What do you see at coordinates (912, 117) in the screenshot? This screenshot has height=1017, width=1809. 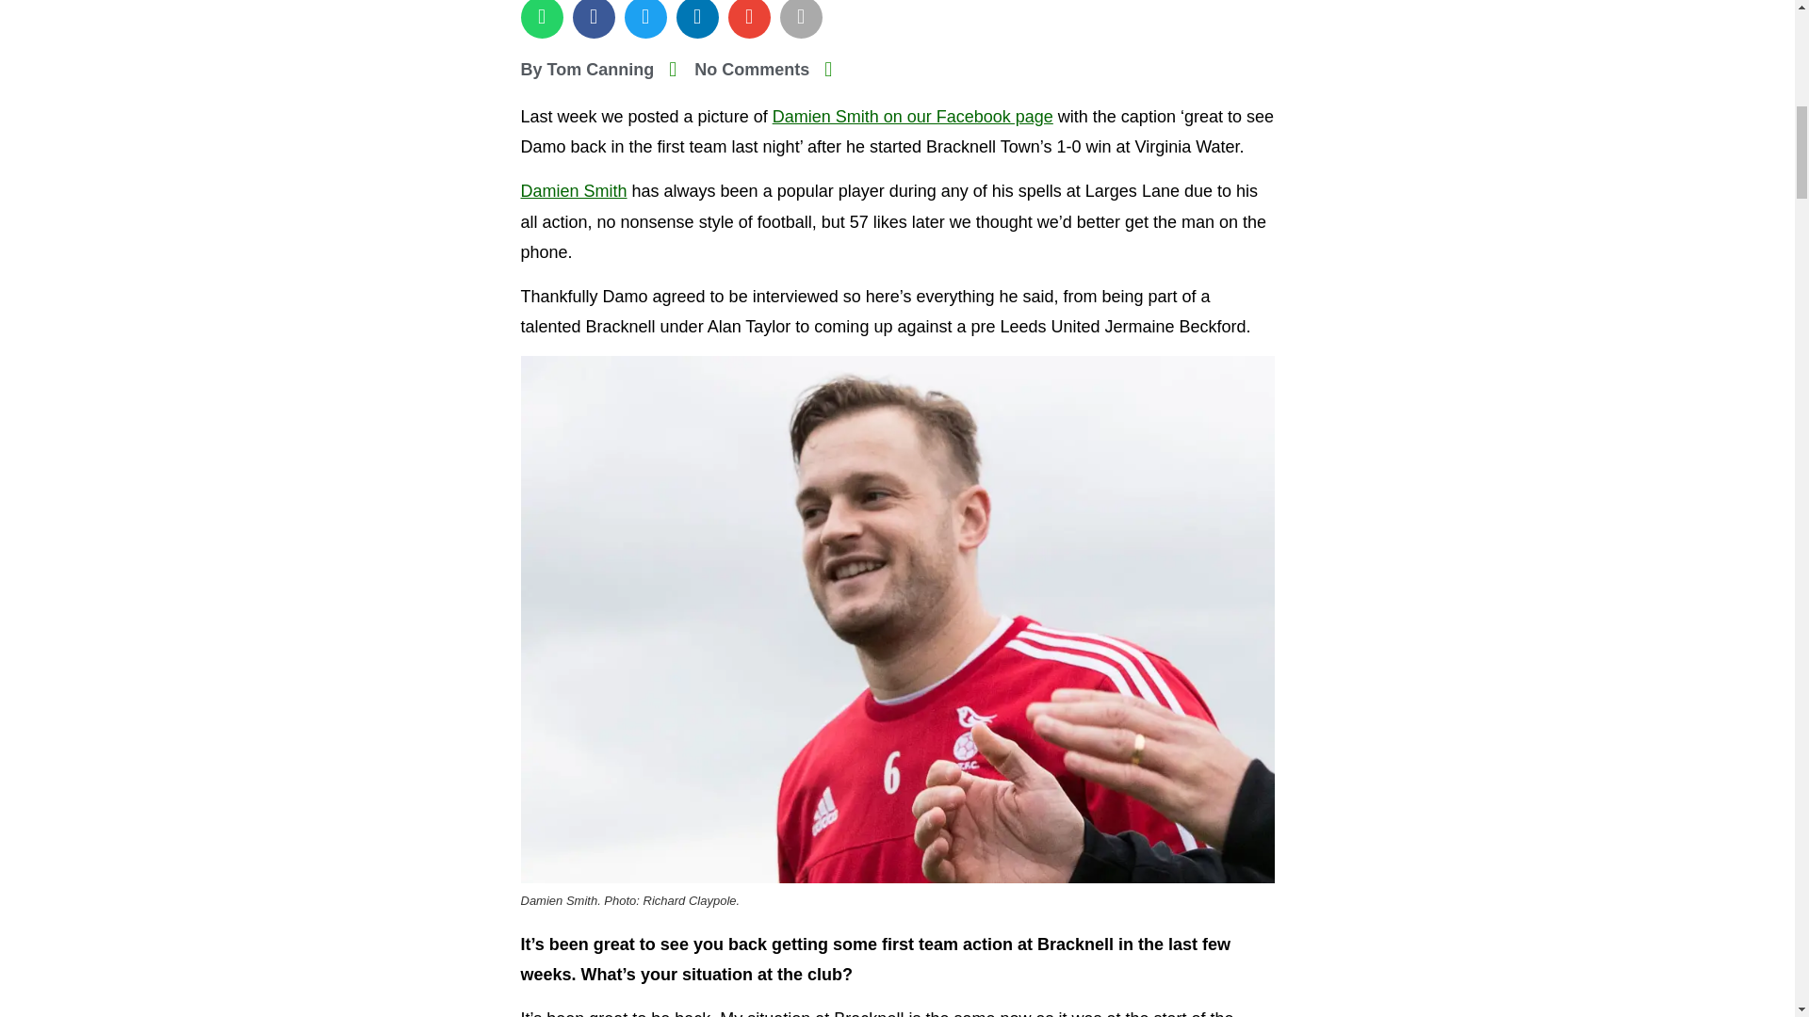 I see `Damien Smith on our Facebook page` at bounding box center [912, 117].